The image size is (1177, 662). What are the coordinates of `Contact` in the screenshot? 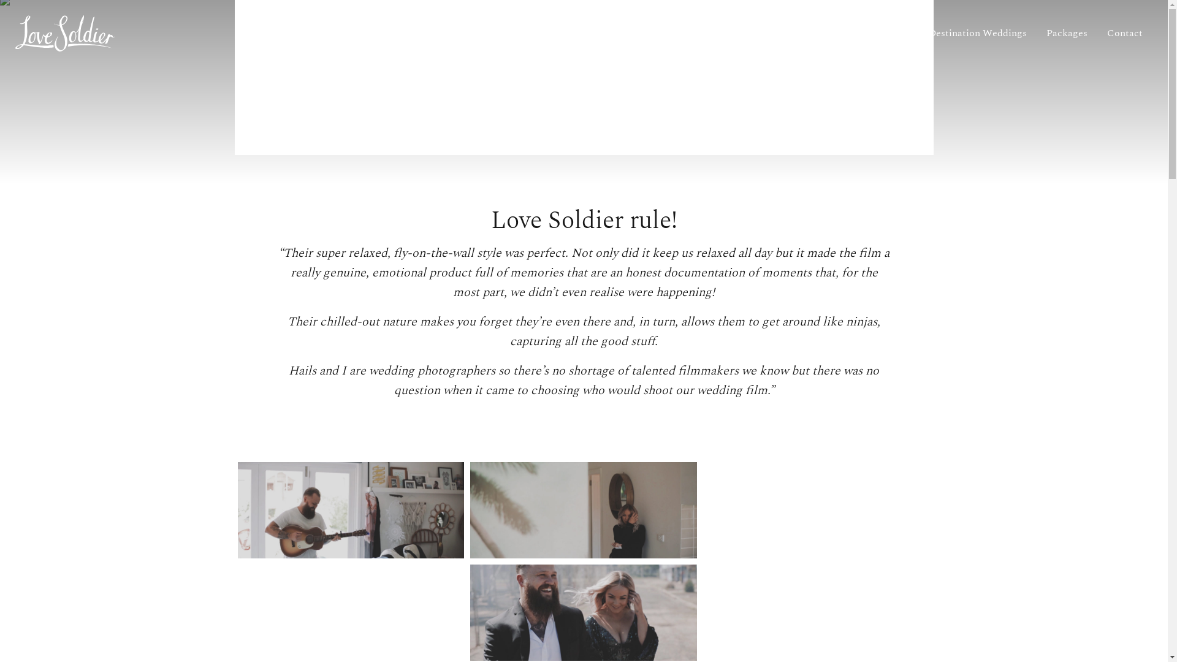 It's located at (1125, 33).